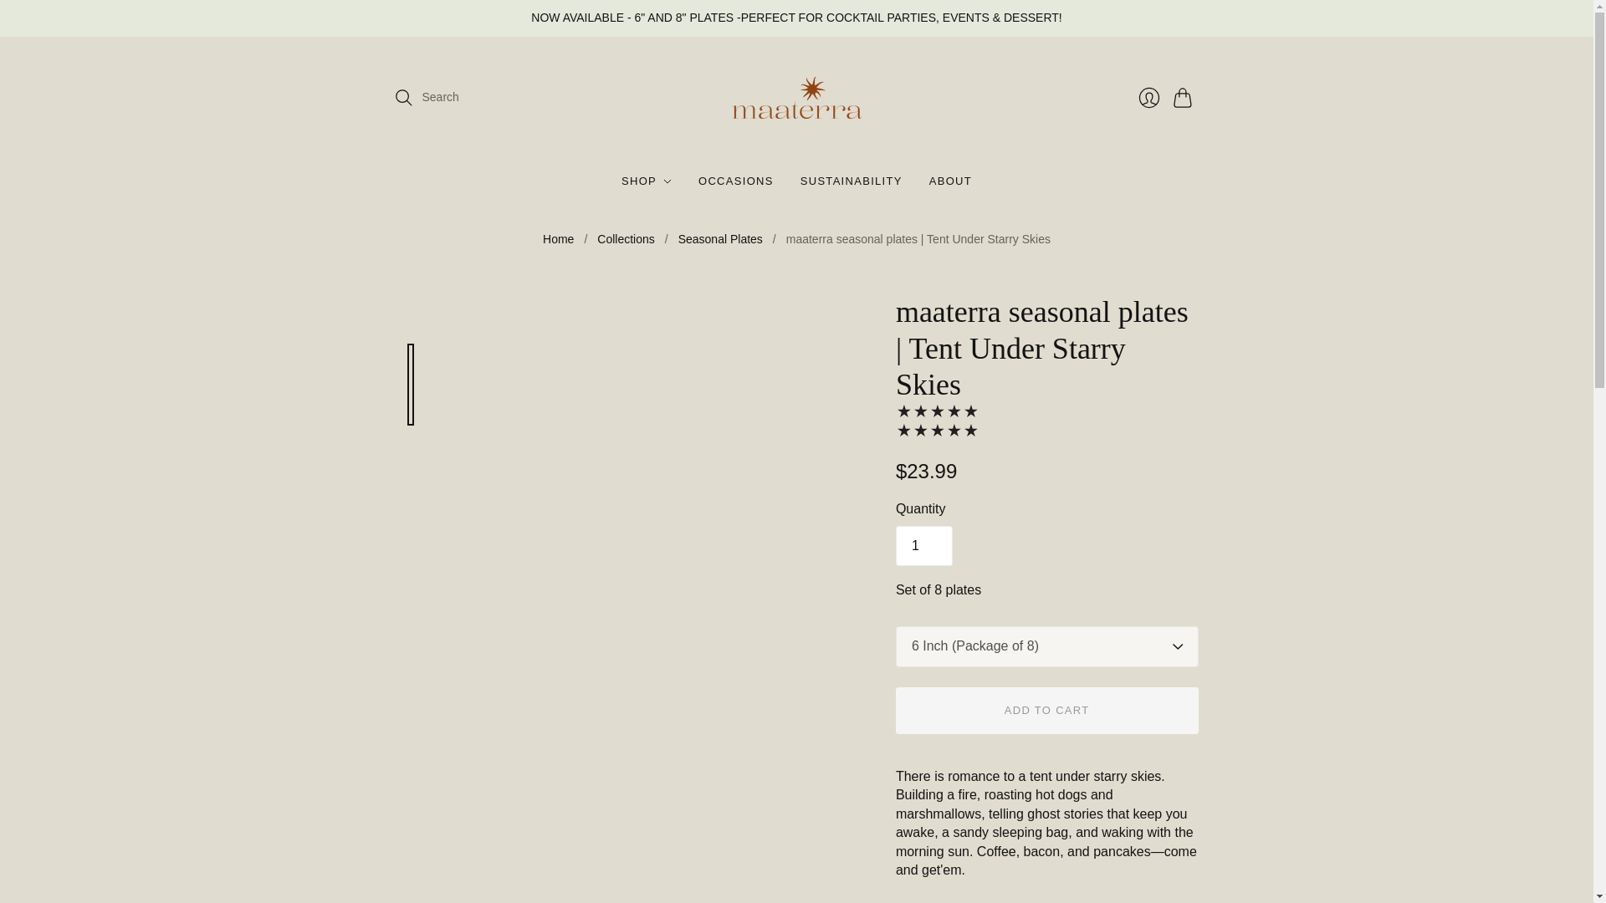 This screenshot has height=903, width=1606. I want to click on Login, so click(1148, 98).